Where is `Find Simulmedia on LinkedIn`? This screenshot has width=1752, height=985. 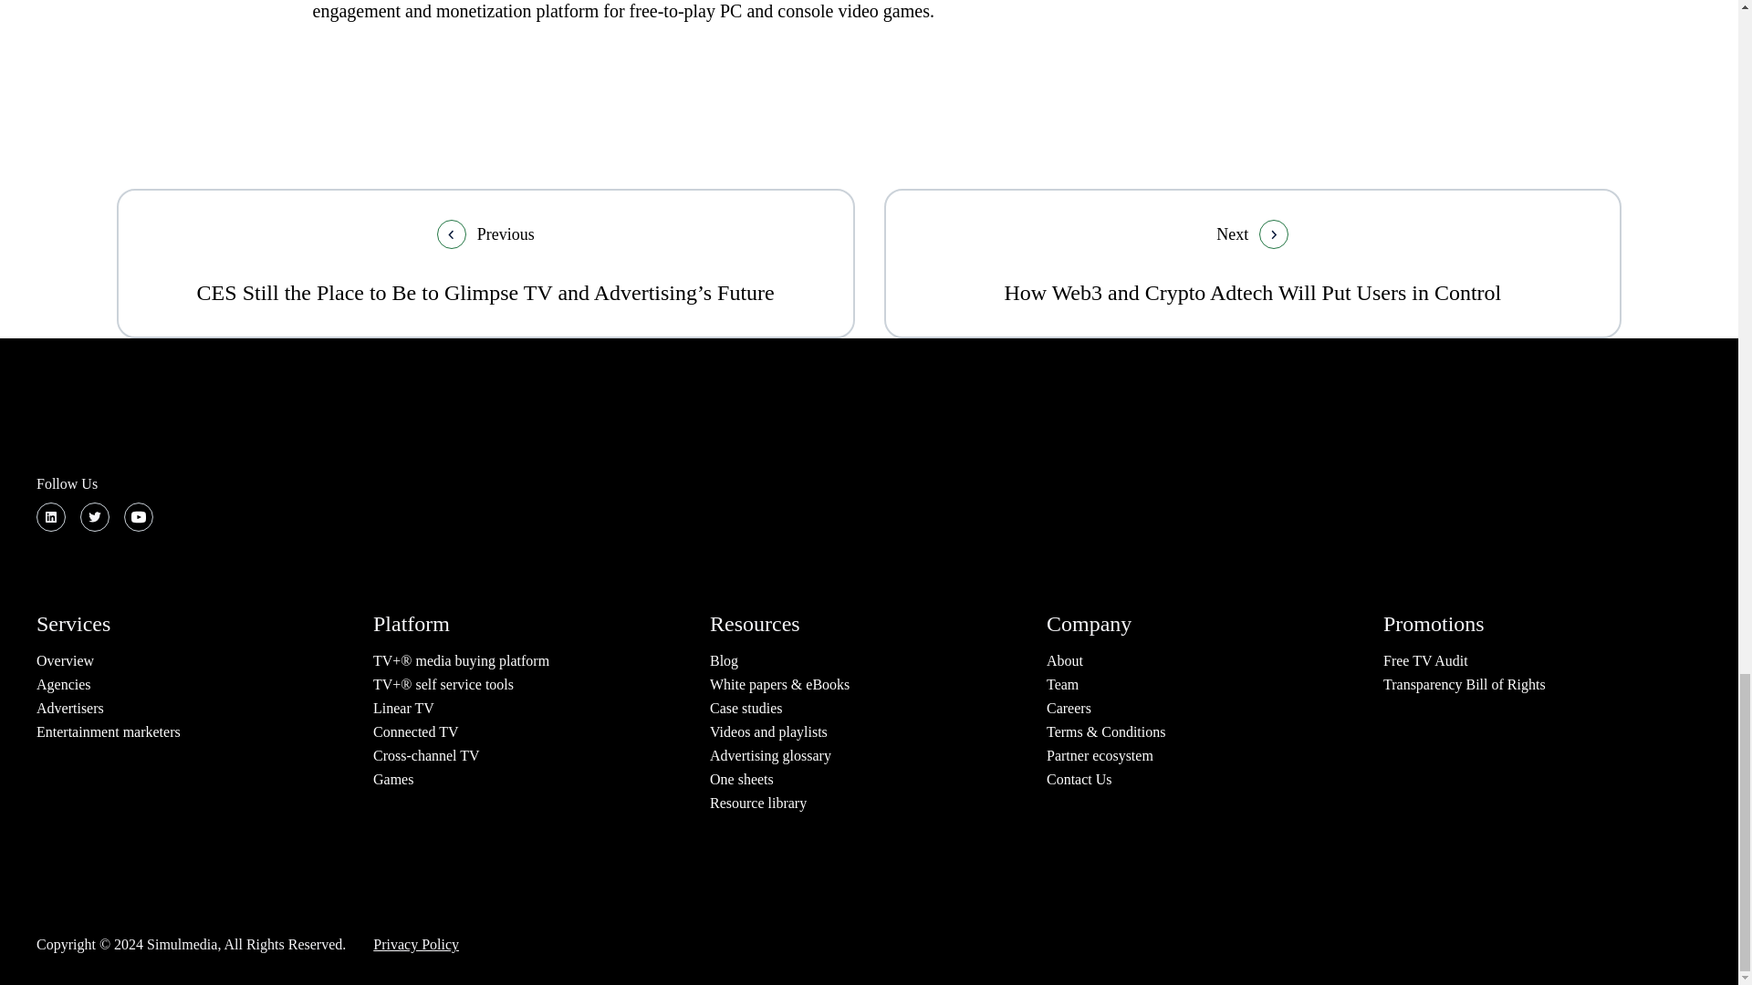
Find Simulmedia on LinkedIn is located at coordinates (51, 516).